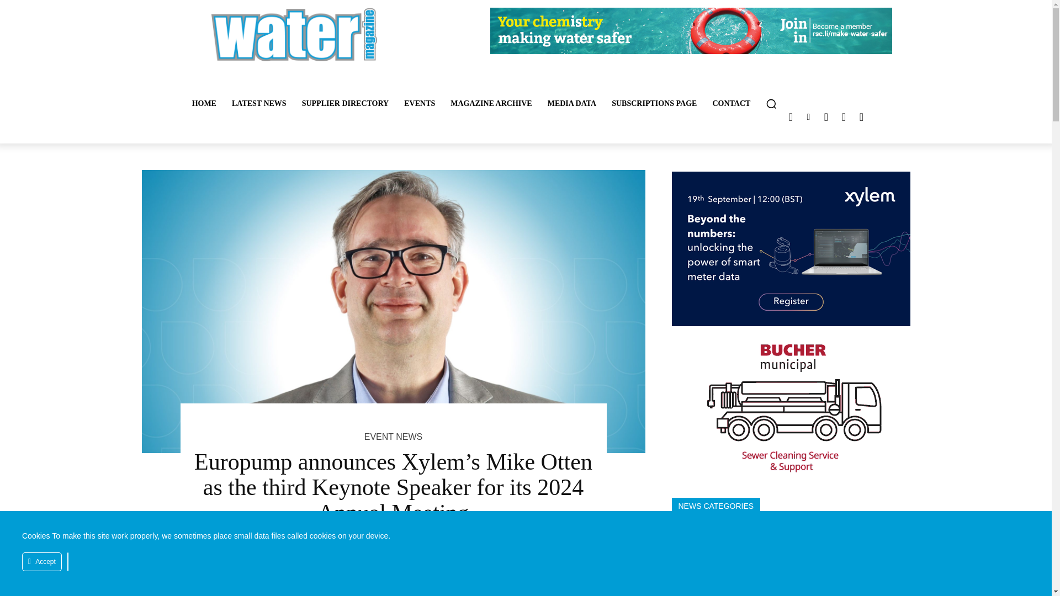 The height and width of the screenshot is (596, 1060). What do you see at coordinates (791, 116) in the screenshot?
I see `Twitter` at bounding box center [791, 116].